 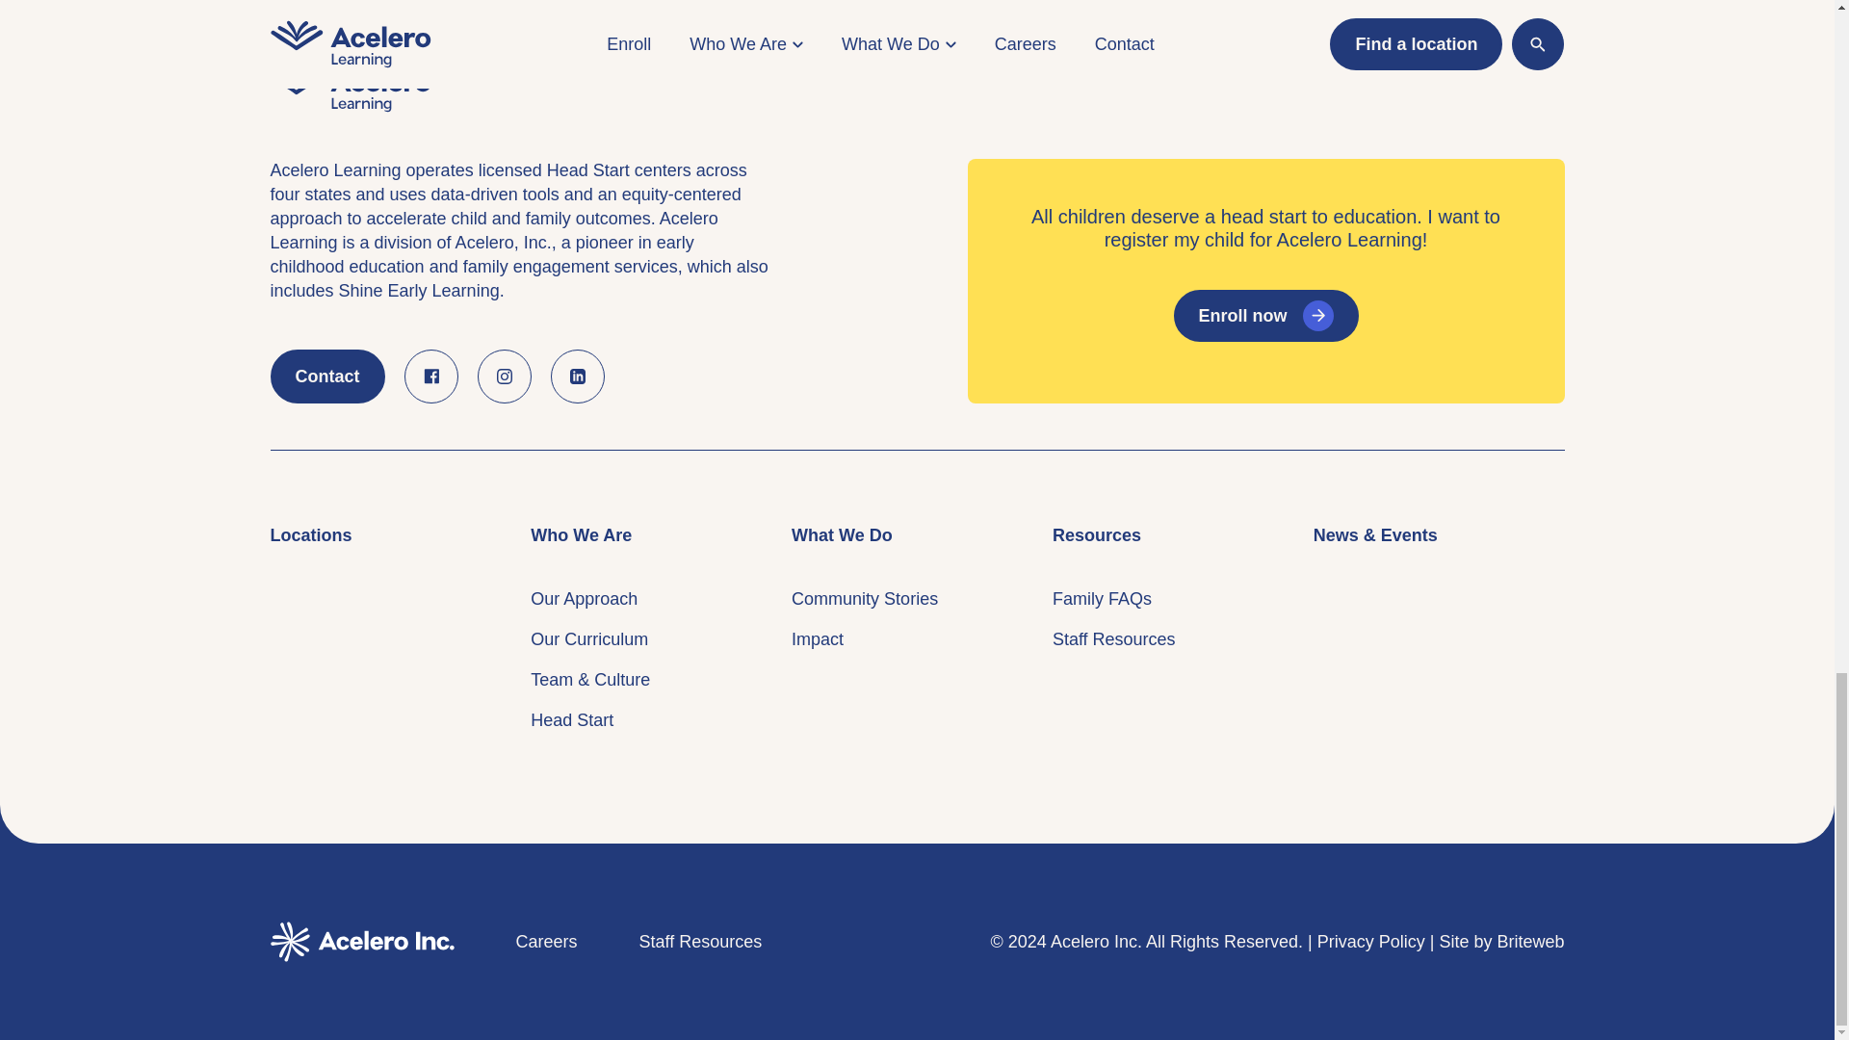 I want to click on What We Do, so click(x=842, y=535).